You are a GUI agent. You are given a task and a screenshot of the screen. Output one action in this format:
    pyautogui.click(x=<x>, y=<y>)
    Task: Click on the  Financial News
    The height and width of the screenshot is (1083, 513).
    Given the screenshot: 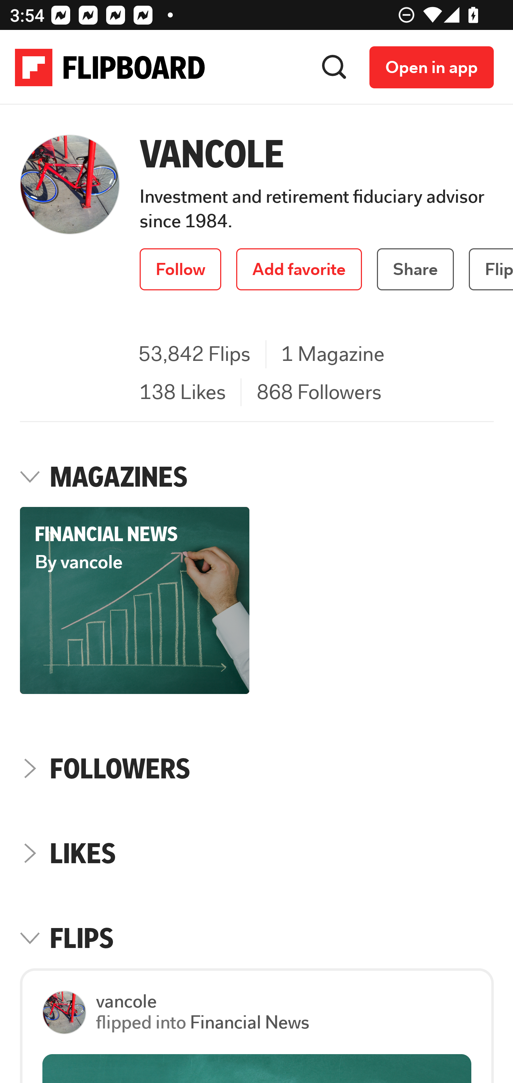 What is the action you would take?
    pyautogui.click(x=248, y=1023)
    